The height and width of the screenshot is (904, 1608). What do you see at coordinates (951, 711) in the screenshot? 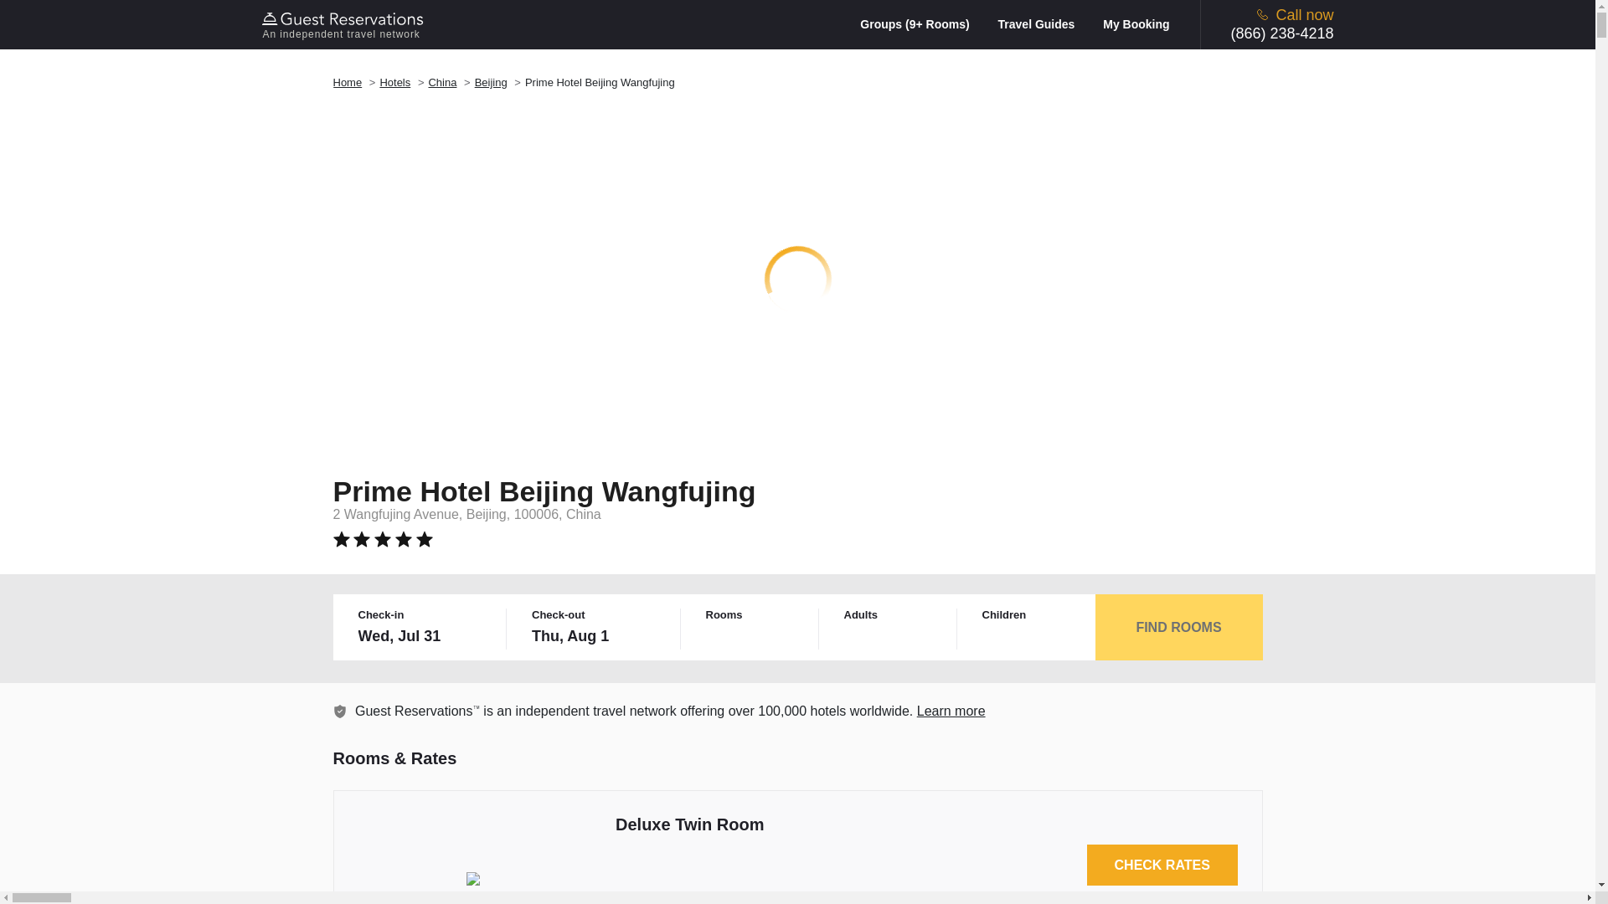
I see `Learn more` at bounding box center [951, 711].